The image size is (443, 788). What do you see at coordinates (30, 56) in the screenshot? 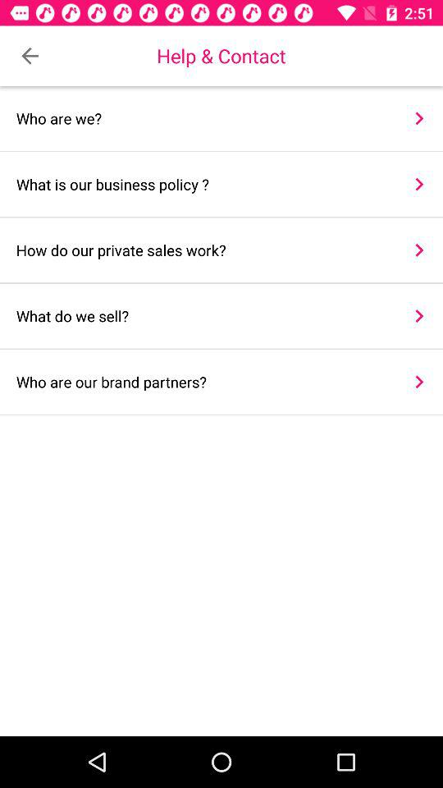
I see `tap the icon above who are we? item` at bounding box center [30, 56].